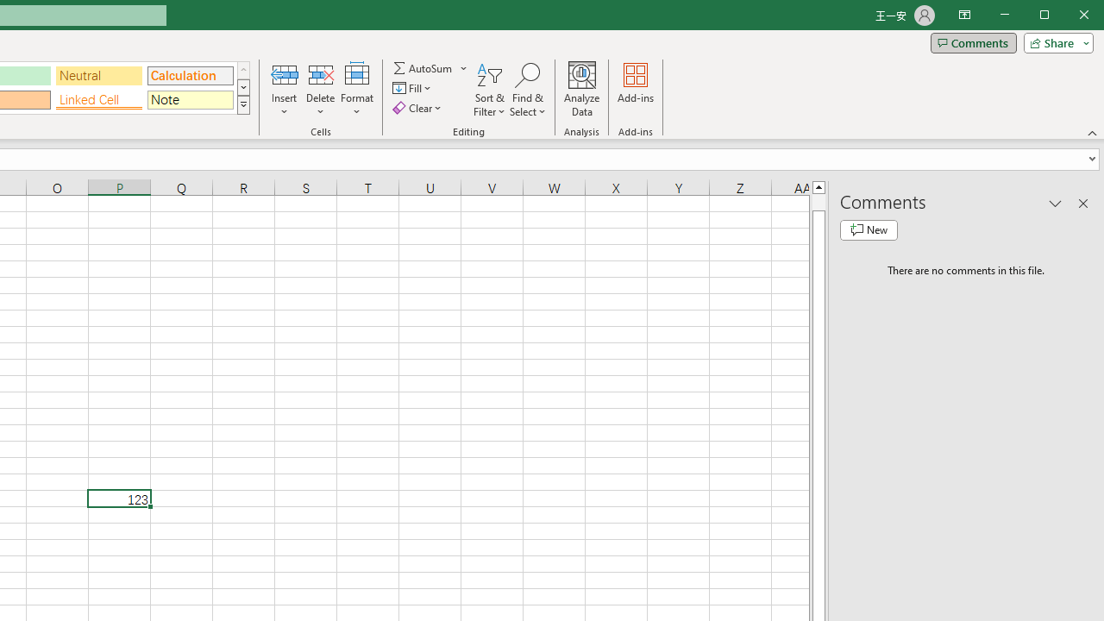 This screenshot has width=1104, height=621. Describe the element at coordinates (423, 67) in the screenshot. I see `Sum` at that location.